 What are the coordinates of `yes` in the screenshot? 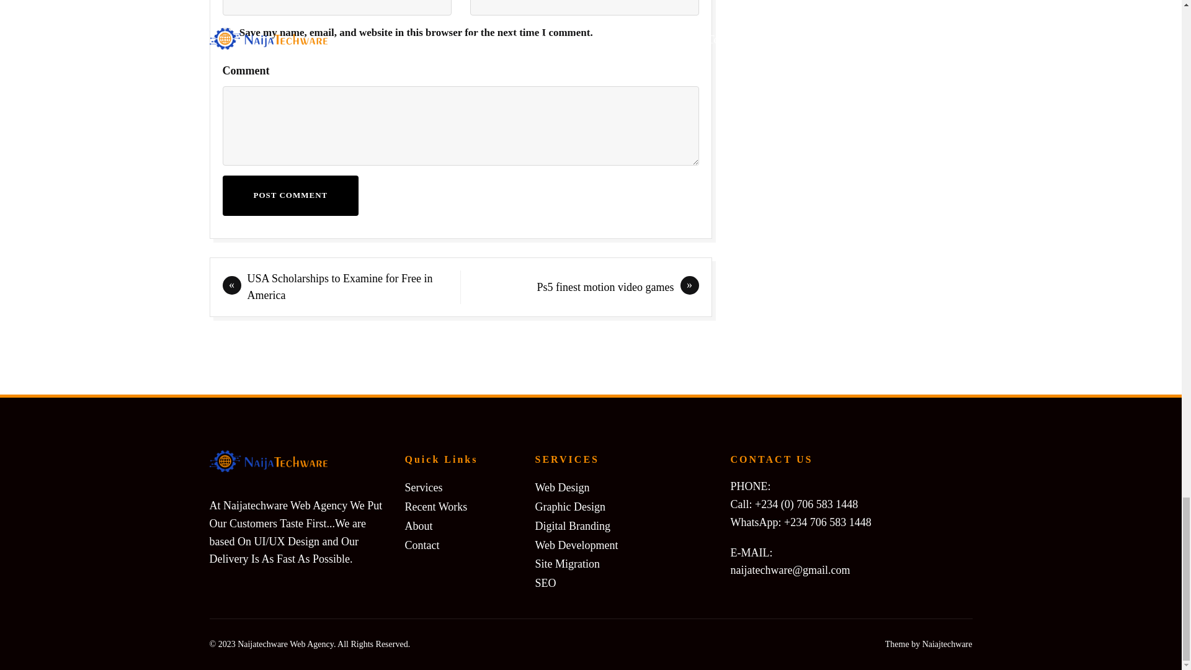 It's located at (226, 32).